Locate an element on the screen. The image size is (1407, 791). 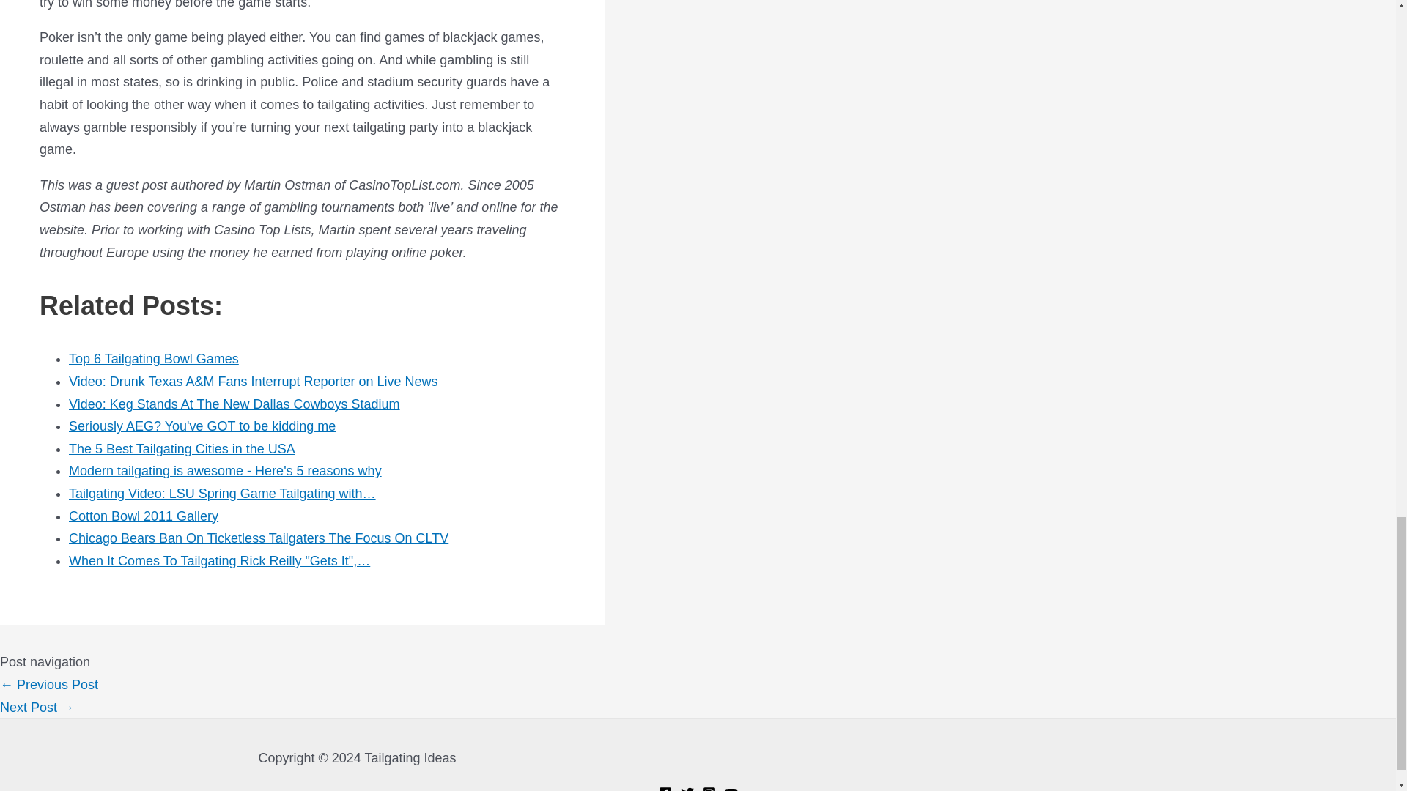
Soulra XL Solar iPod Speakers is located at coordinates (37, 708).